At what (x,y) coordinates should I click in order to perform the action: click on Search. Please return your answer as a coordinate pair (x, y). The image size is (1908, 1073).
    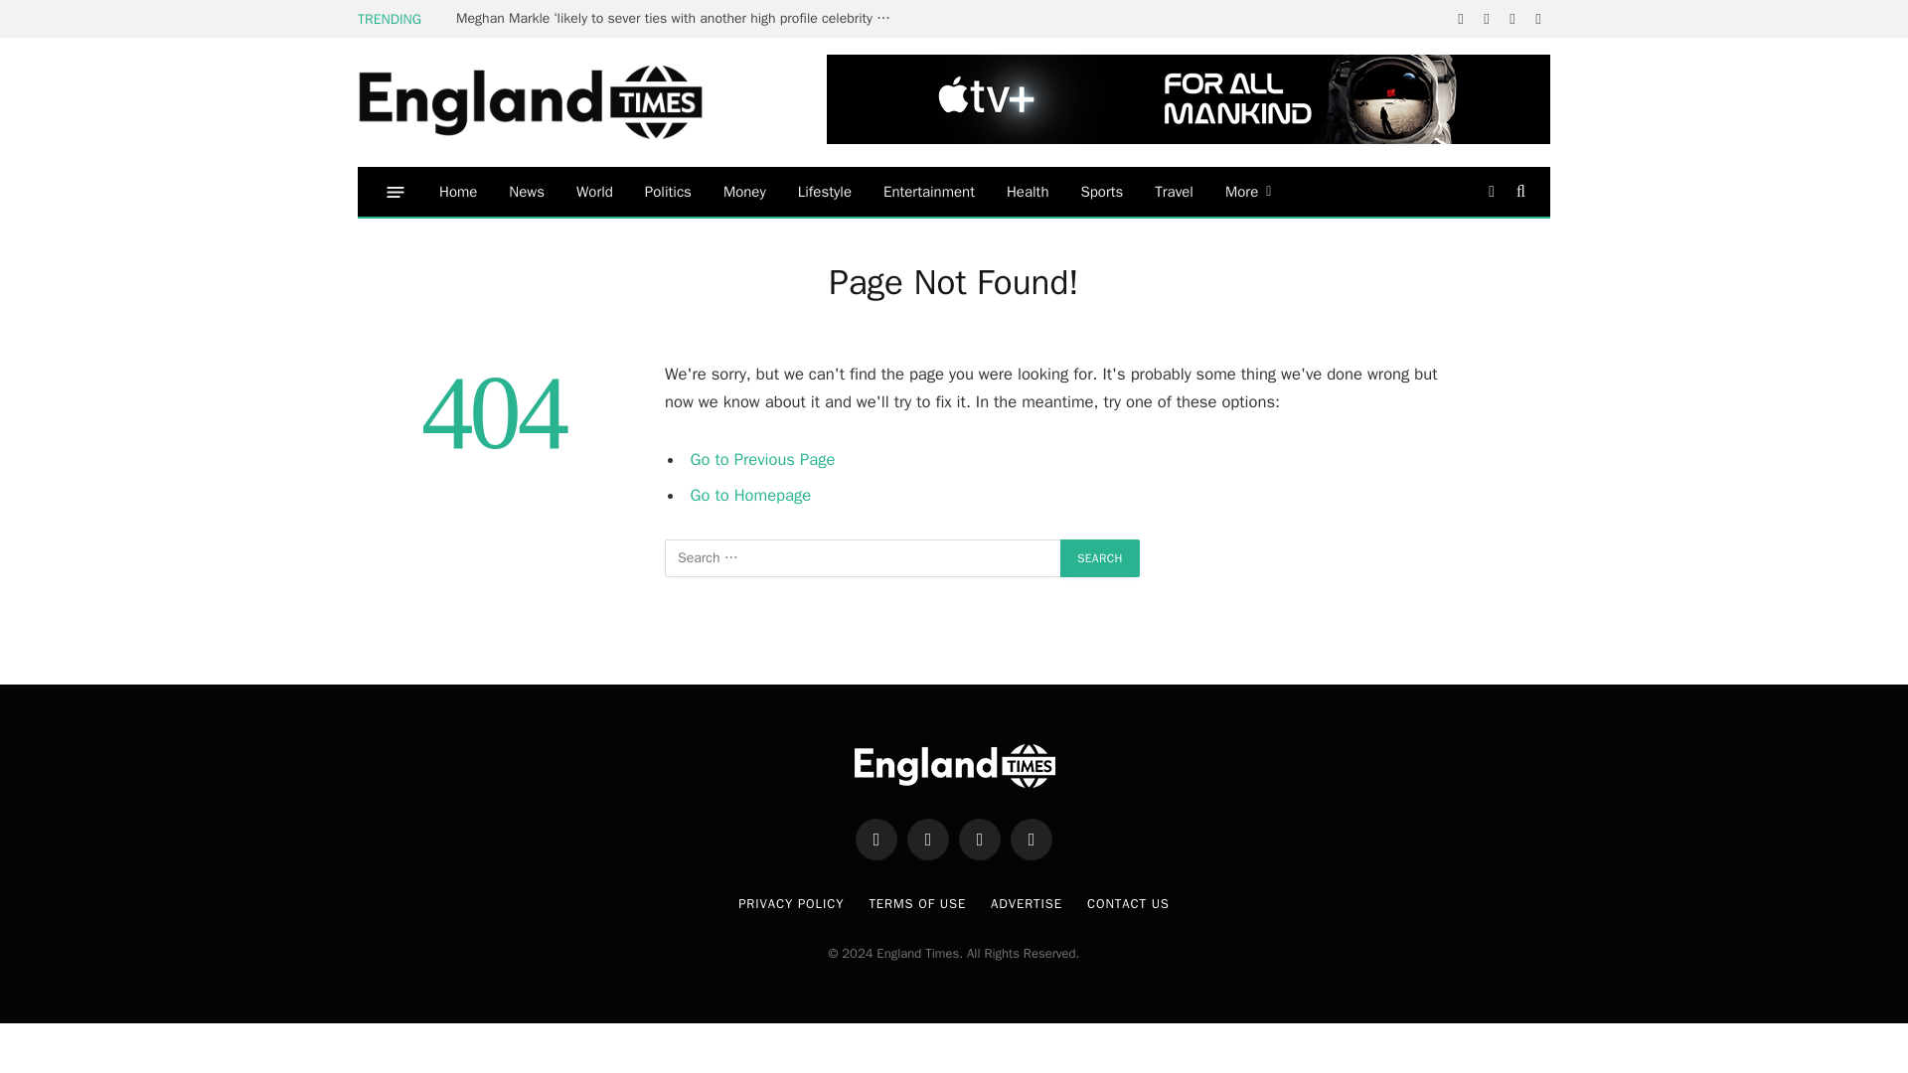
    Looking at the image, I should click on (1518, 191).